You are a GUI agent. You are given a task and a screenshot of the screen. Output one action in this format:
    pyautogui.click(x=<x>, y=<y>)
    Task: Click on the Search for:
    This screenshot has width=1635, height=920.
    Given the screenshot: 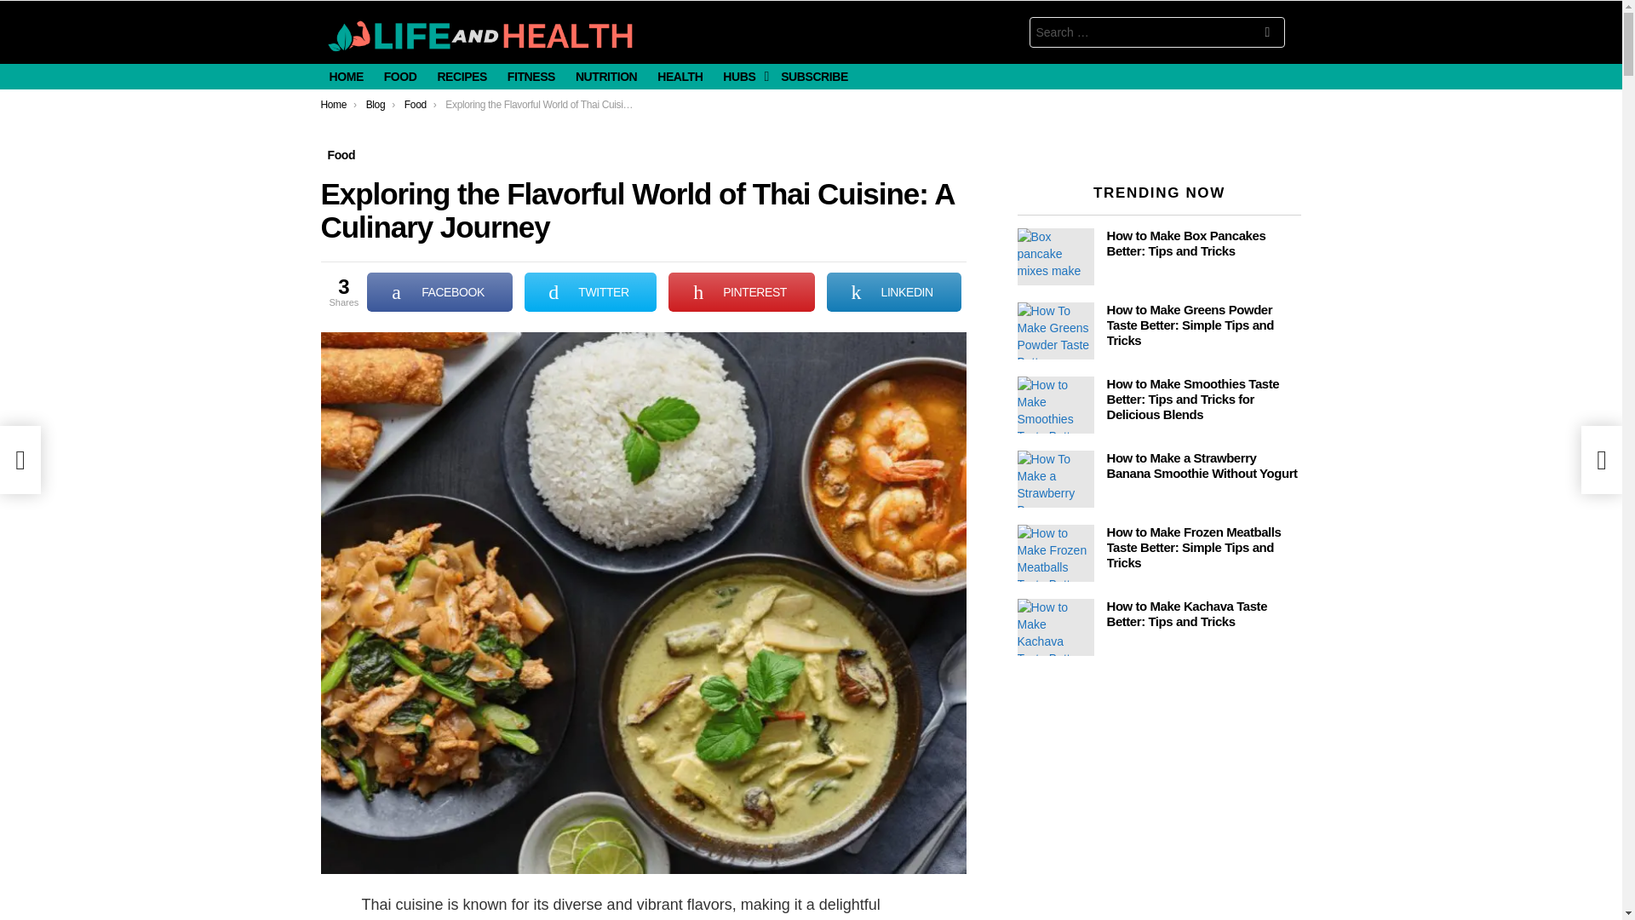 What is the action you would take?
    pyautogui.click(x=1156, y=32)
    